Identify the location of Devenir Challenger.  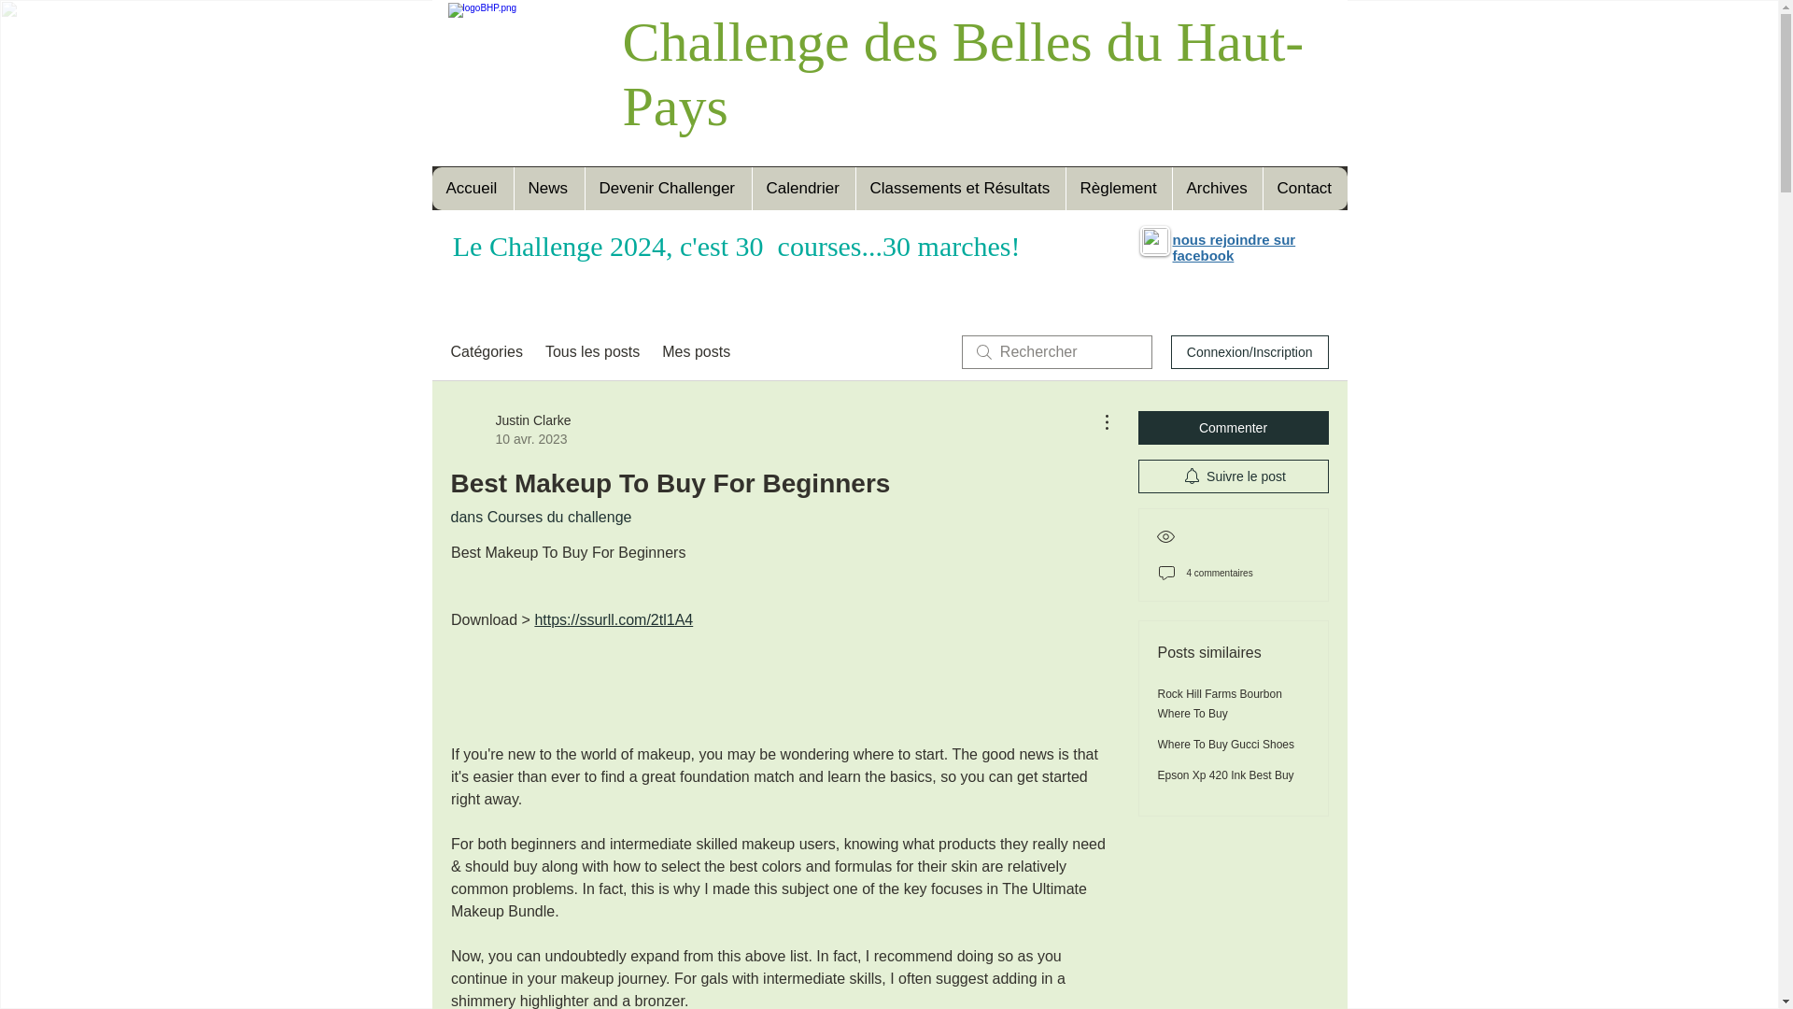
(667, 189).